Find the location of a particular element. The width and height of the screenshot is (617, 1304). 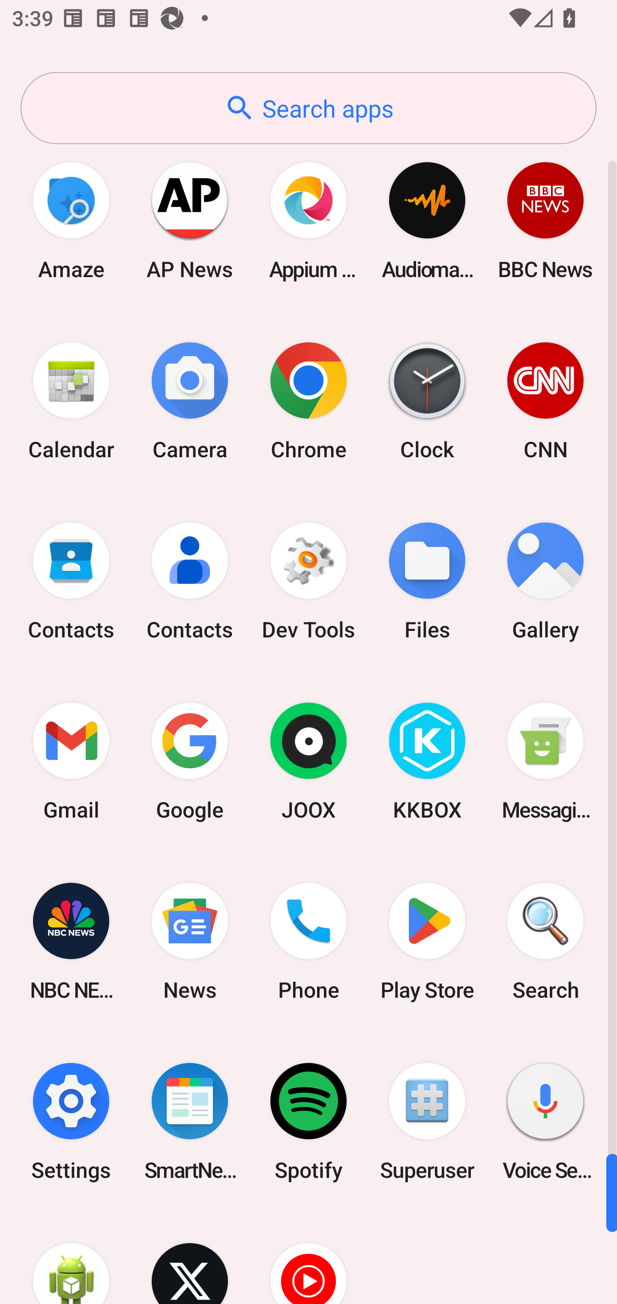

News is located at coordinates (190, 941).